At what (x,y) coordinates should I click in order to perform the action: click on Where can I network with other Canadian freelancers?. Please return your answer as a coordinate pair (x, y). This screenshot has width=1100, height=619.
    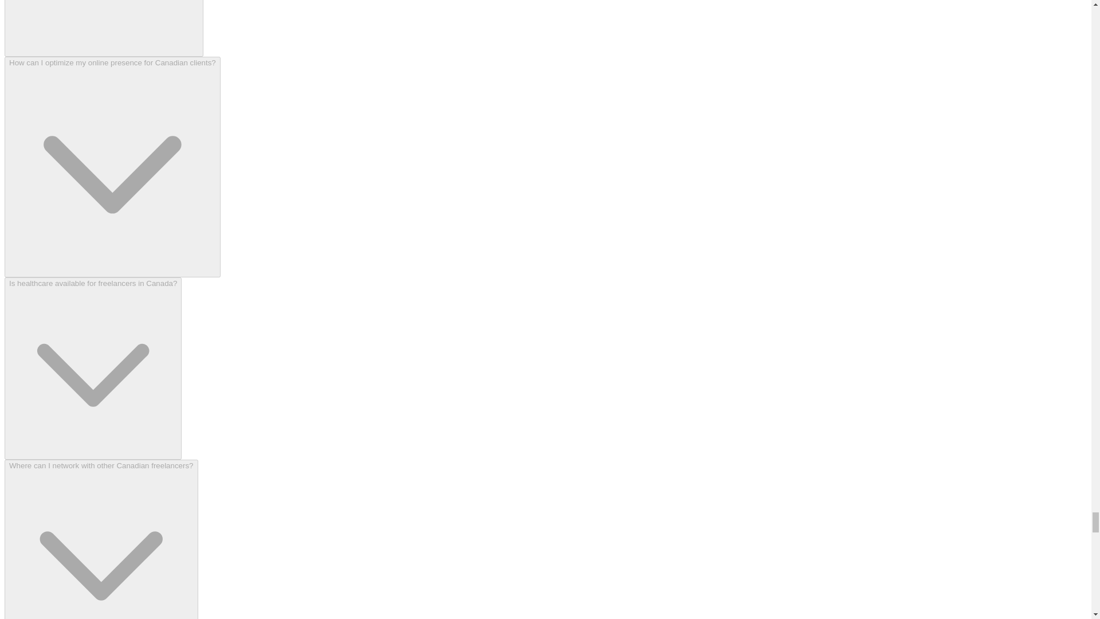
    Looking at the image, I should click on (101, 539).